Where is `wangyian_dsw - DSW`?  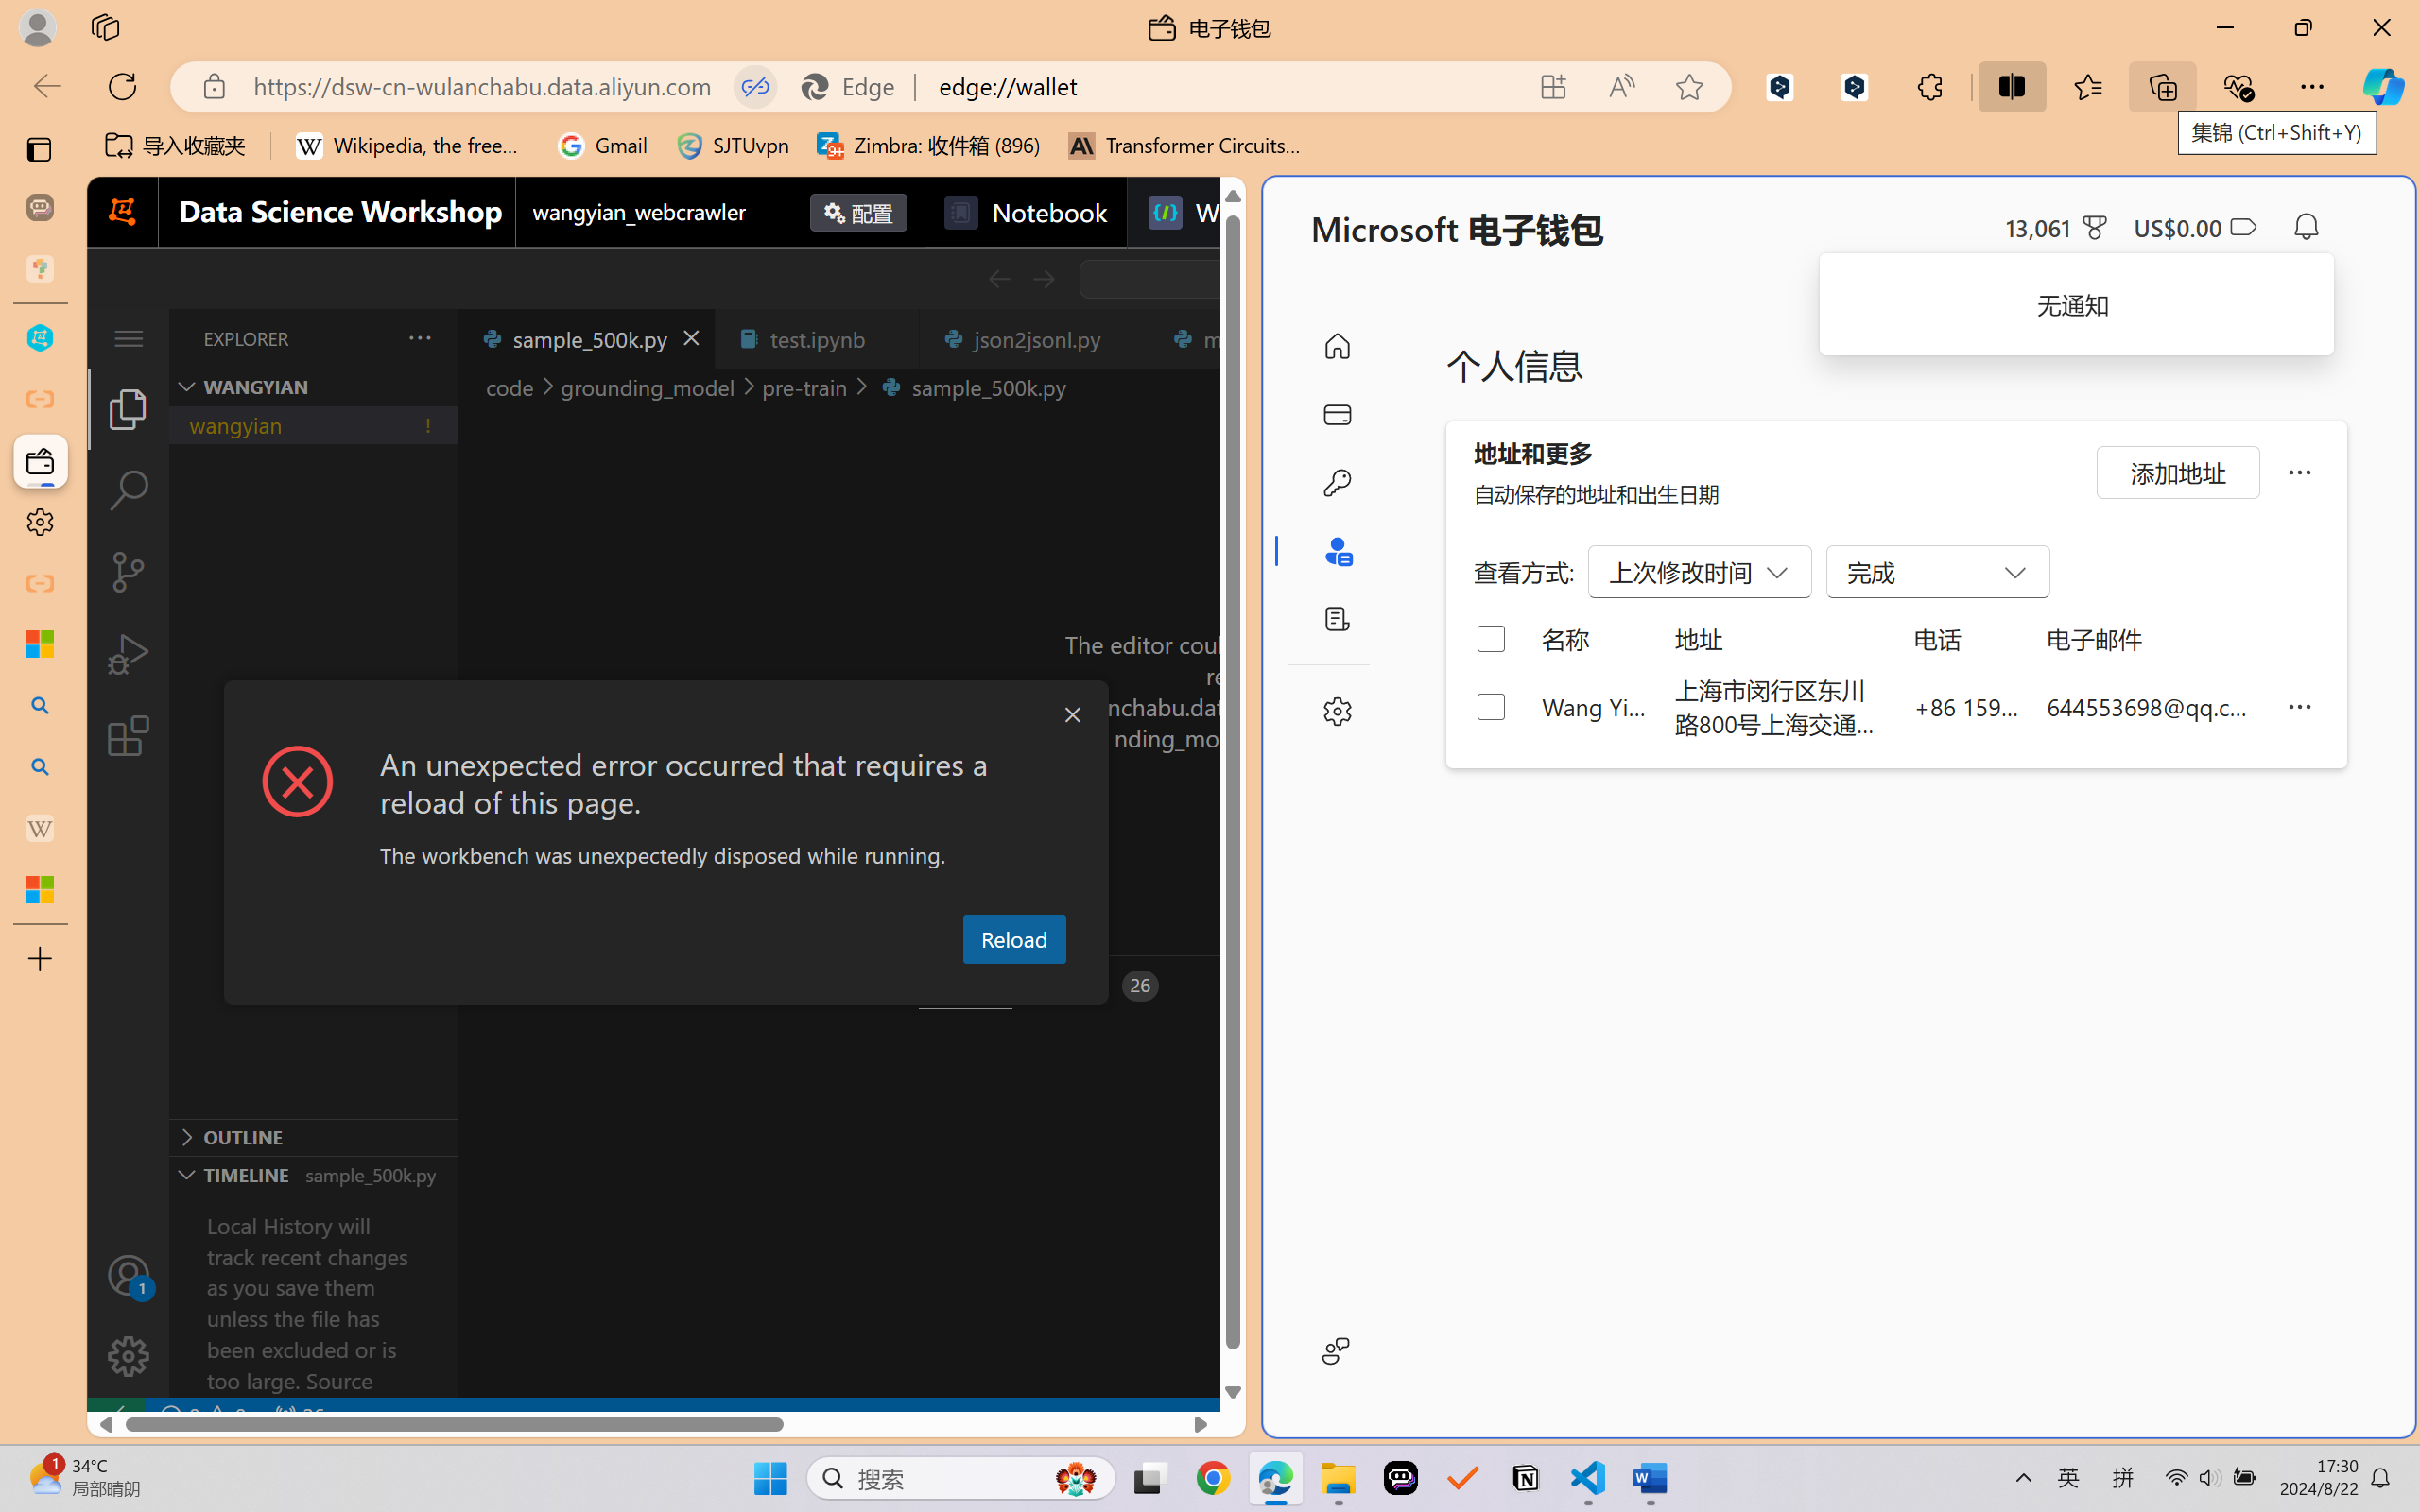
wangyian_dsw - DSW is located at coordinates (40, 338).